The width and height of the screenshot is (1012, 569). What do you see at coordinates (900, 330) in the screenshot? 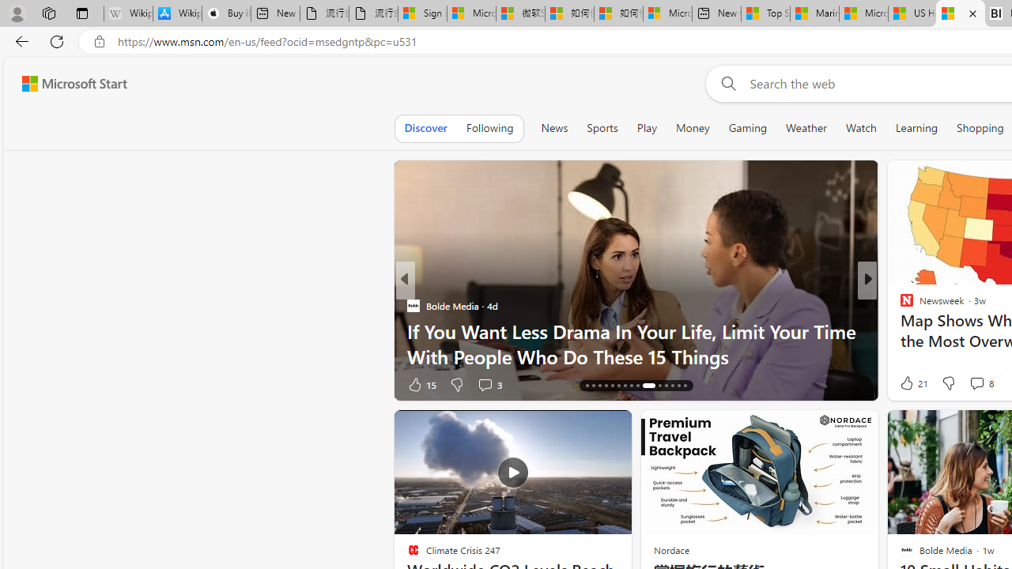
I see `SlashGear` at bounding box center [900, 330].